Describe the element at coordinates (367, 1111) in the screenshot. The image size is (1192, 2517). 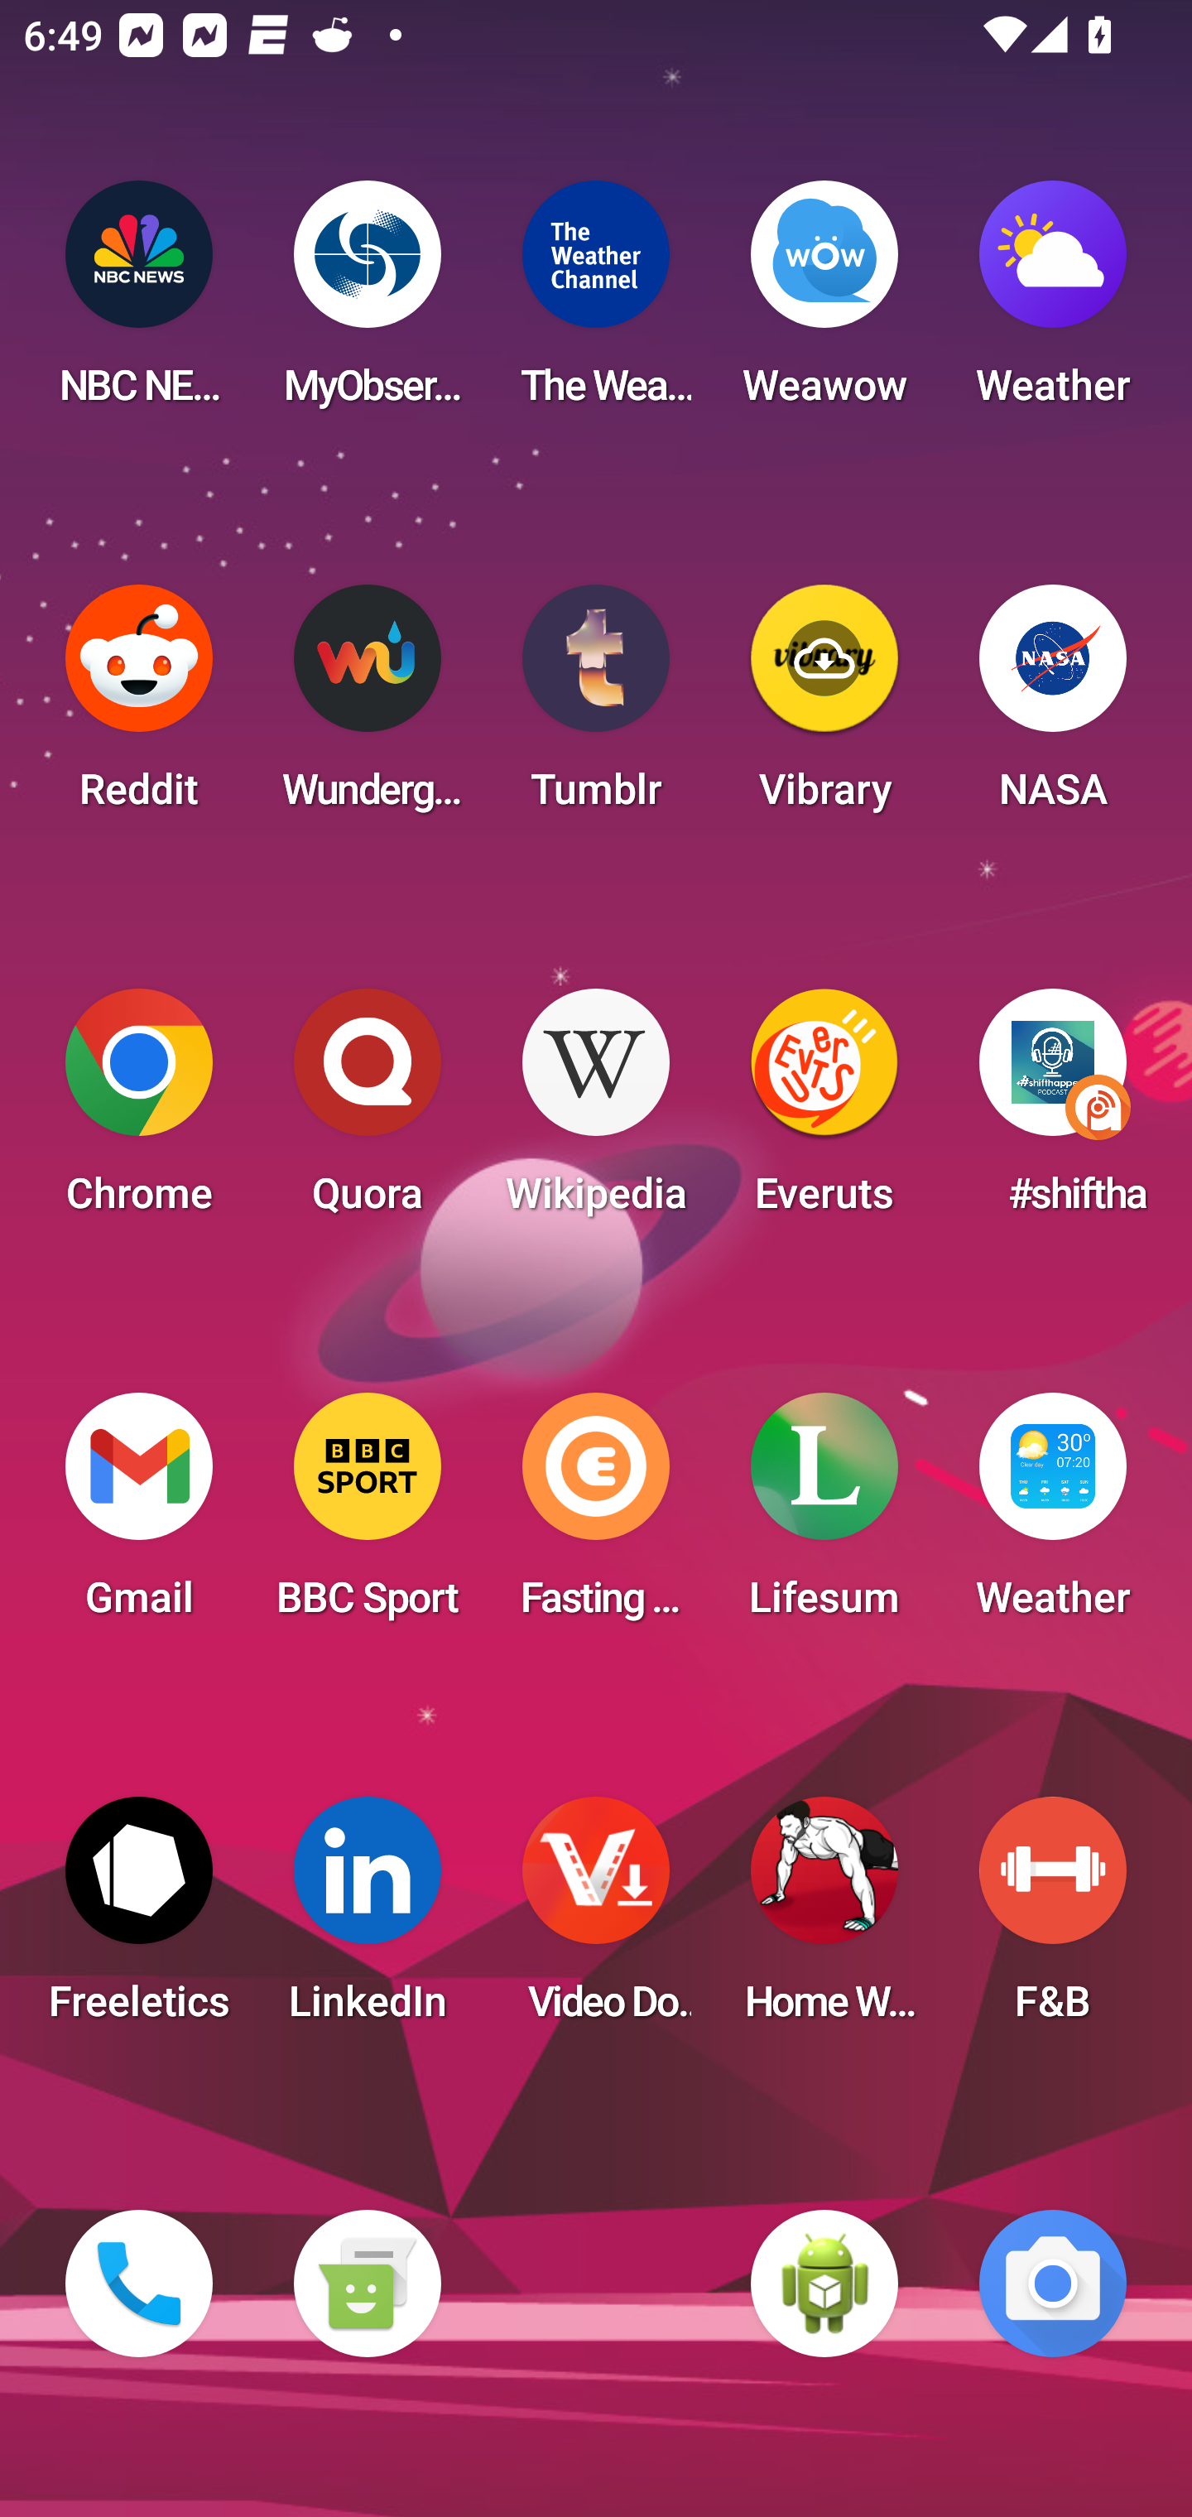
I see `Quora` at that location.